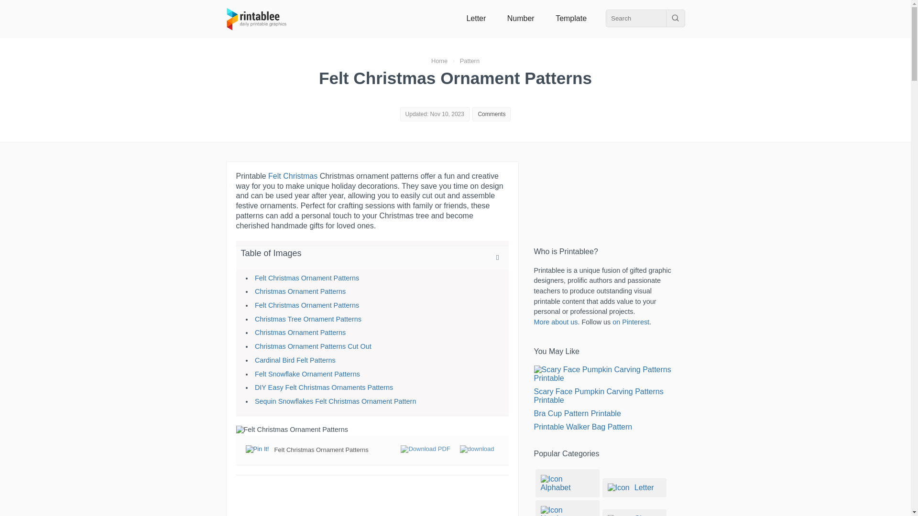  I want to click on Christmas Tree Ornament Patterns, so click(308, 319).